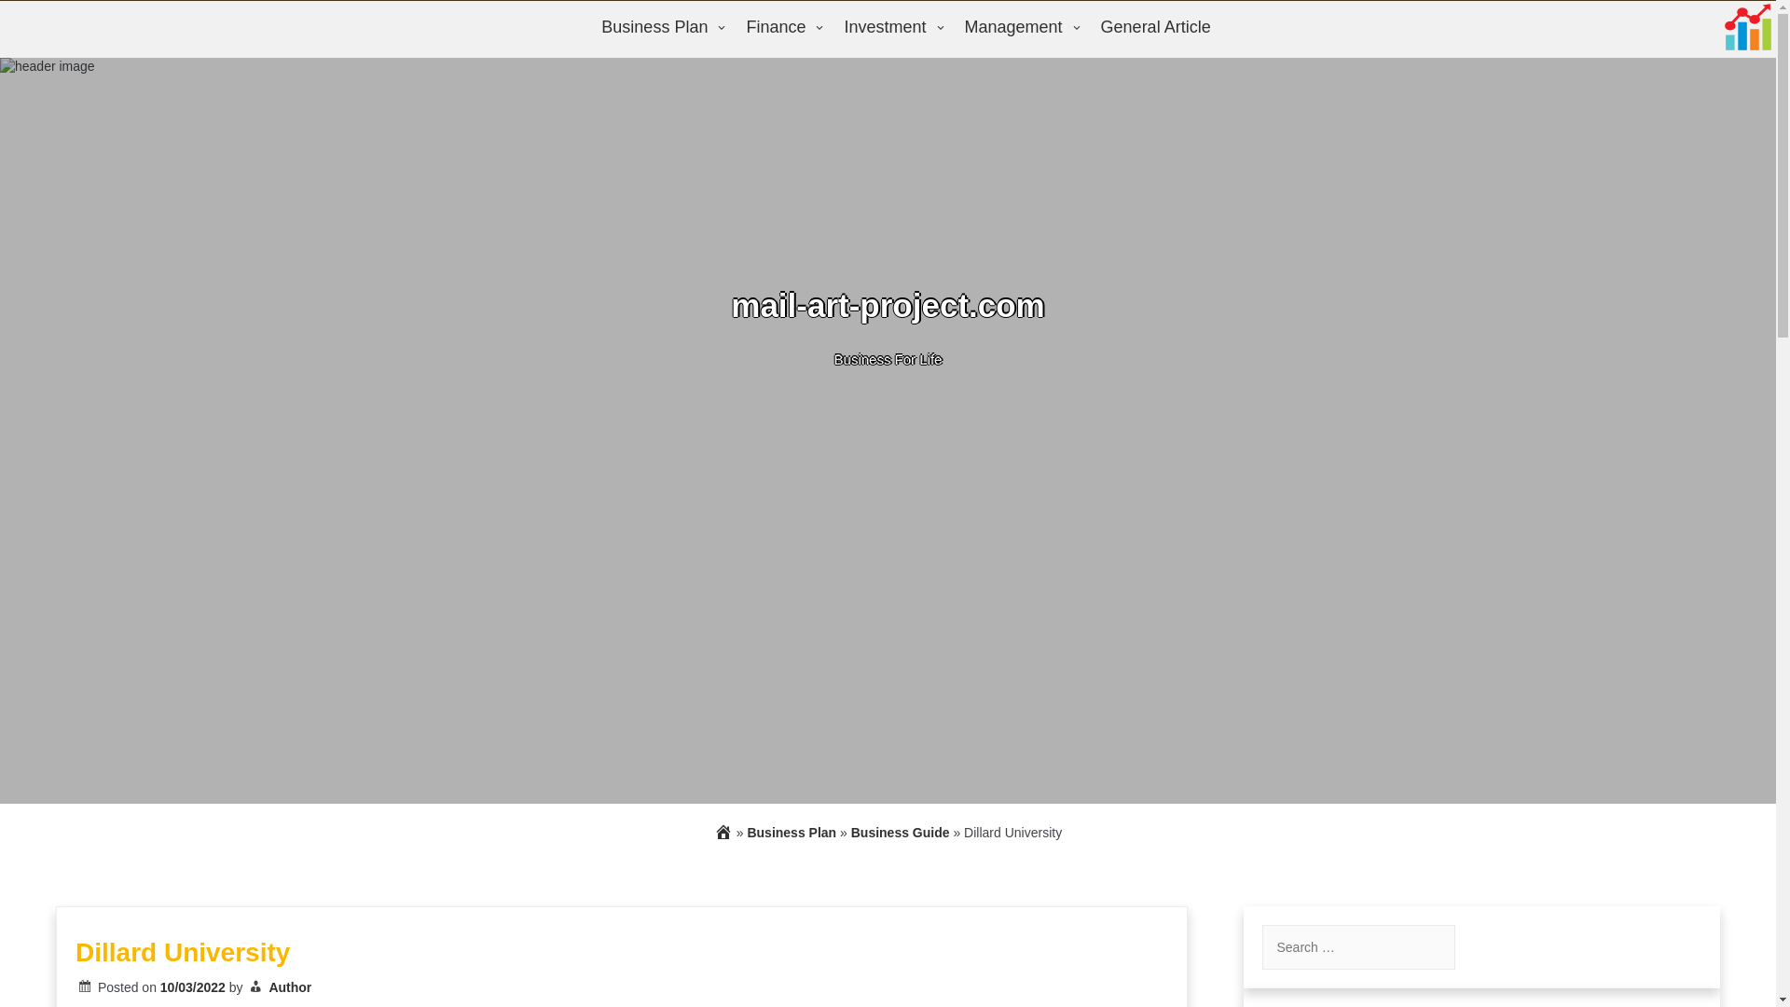 The height and width of the screenshot is (1007, 1790). What do you see at coordinates (889, 28) in the screenshot?
I see `Investment` at bounding box center [889, 28].